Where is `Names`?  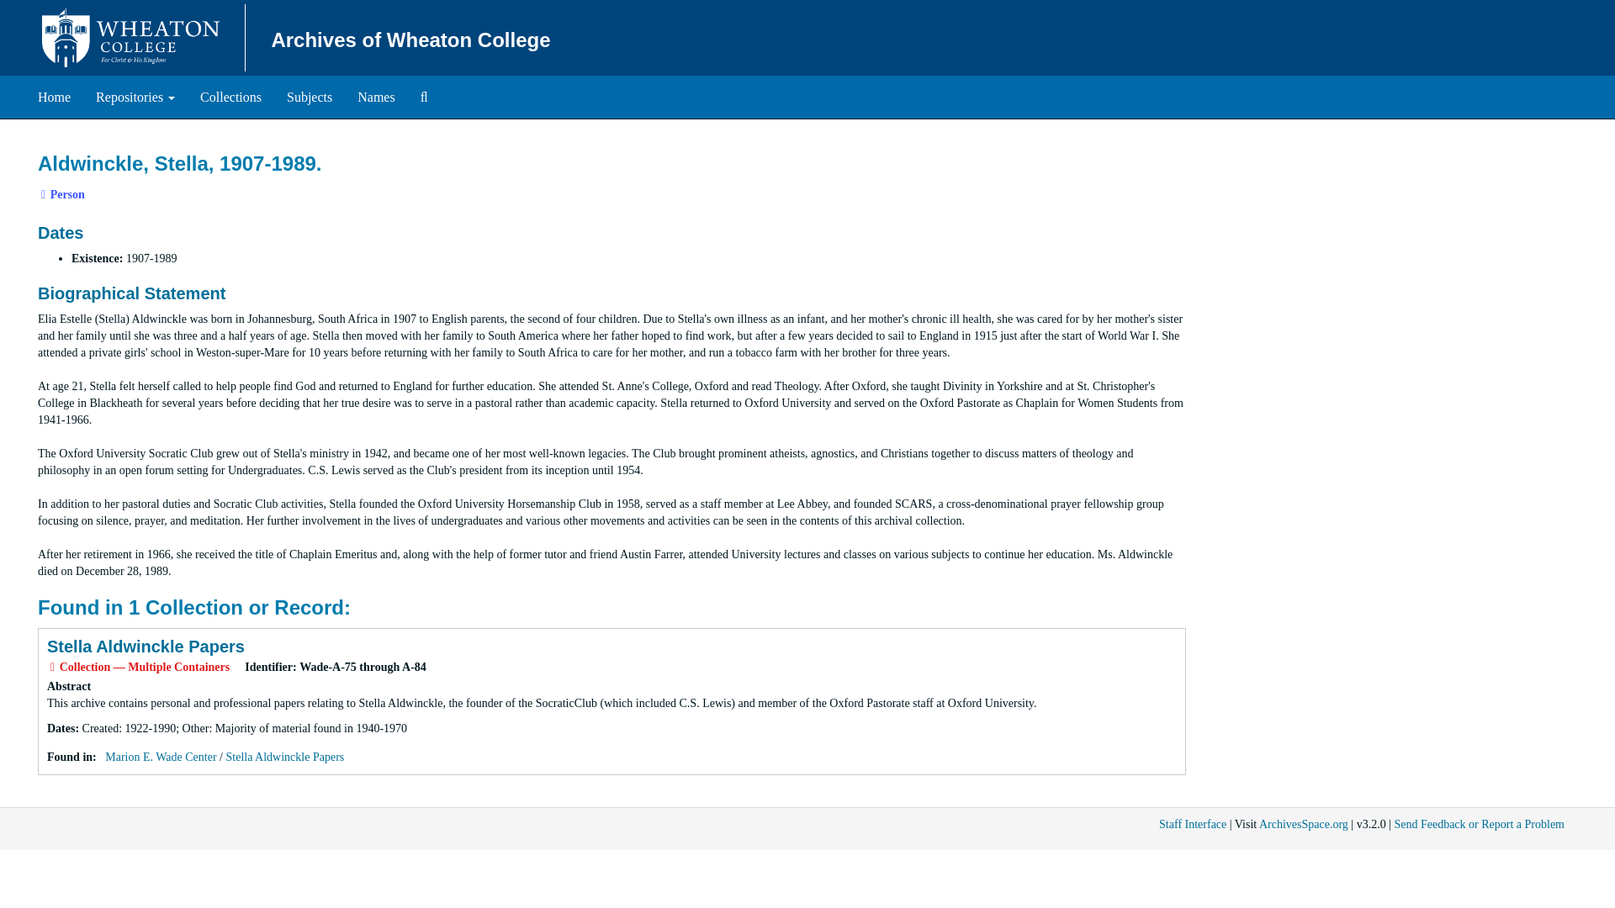 Names is located at coordinates (54, 98).